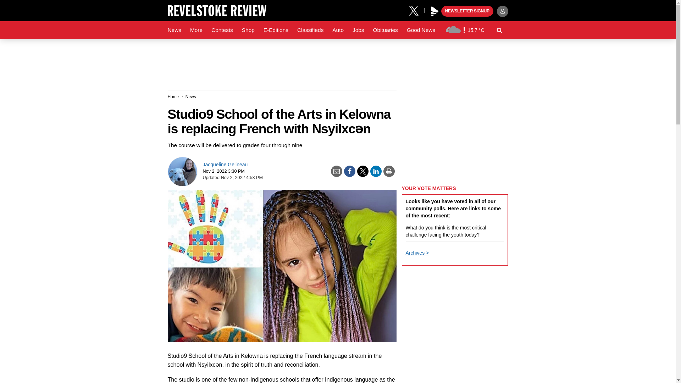 The width and height of the screenshot is (681, 383). Describe the element at coordinates (435, 11) in the screenshot. I see `Play` at that location.